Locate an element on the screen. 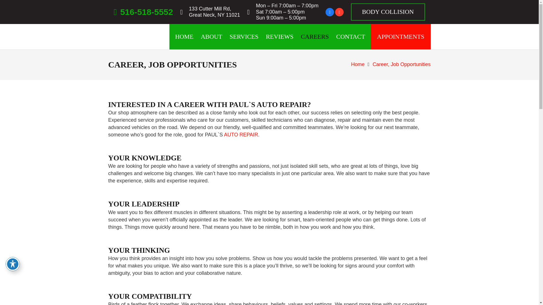 The image size is (543, 305). 516-518-5552 is located at coordinates (214, 12).